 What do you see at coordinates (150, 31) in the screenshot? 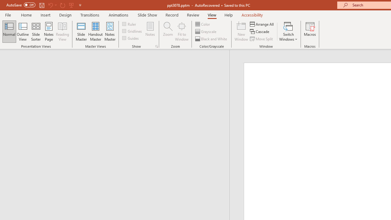
I see `Notes` at bounding box center [150, 31].